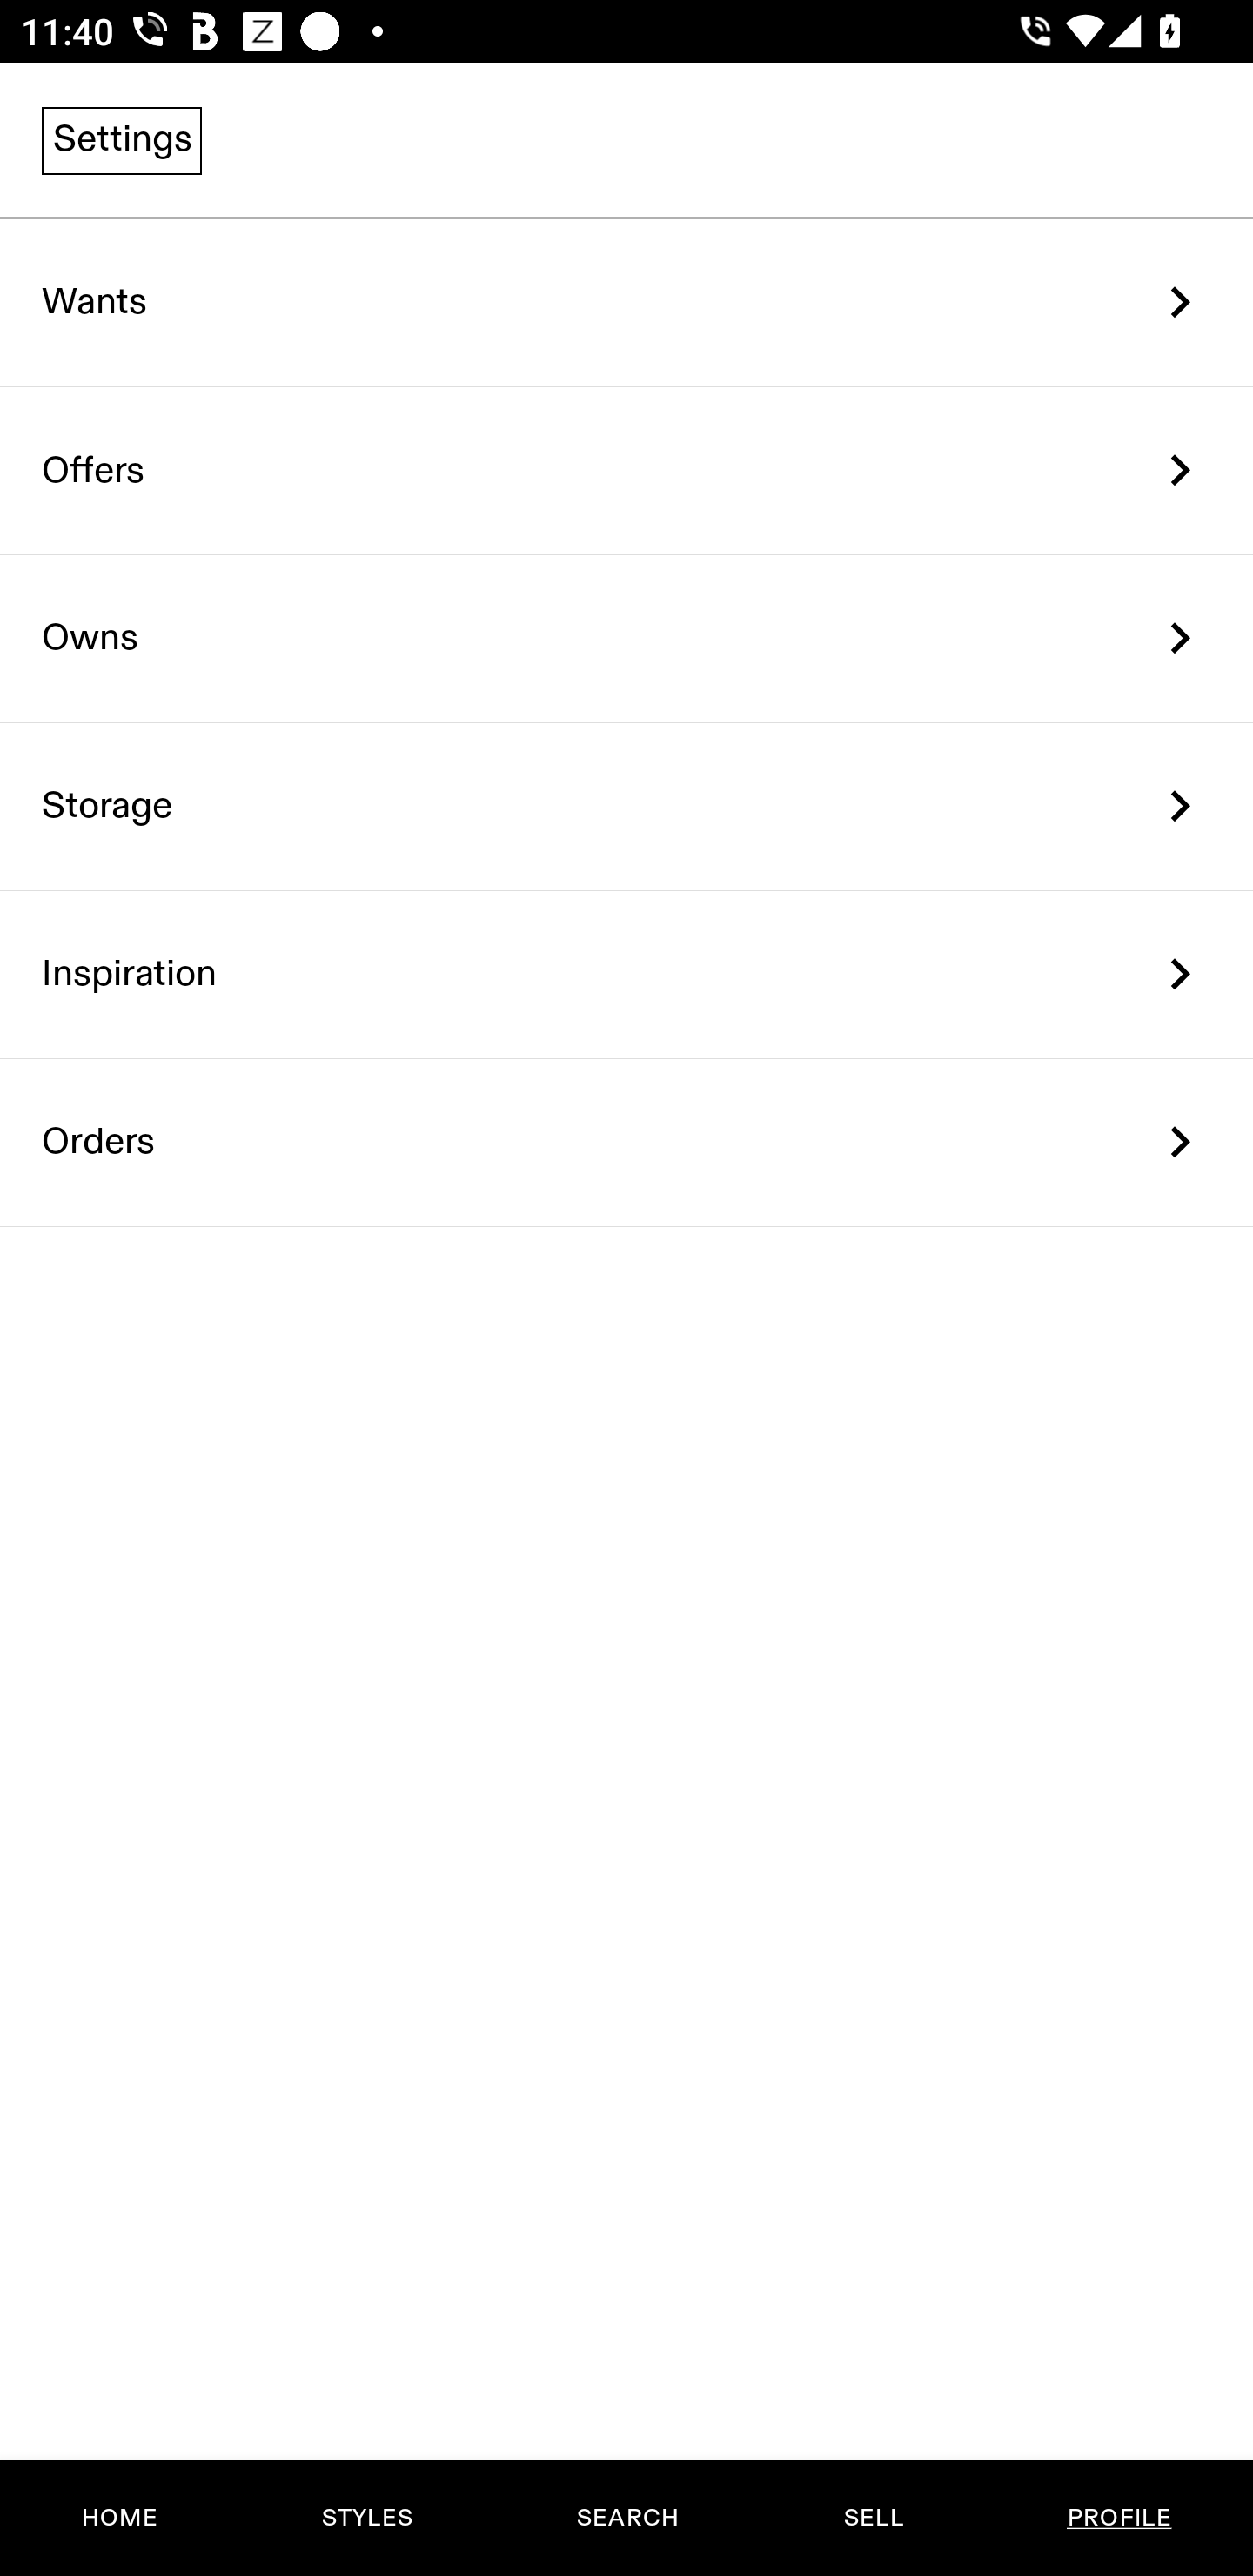  Describe the element at coordinates (121, 140) in the screenshot. I see `Settings` at that location.